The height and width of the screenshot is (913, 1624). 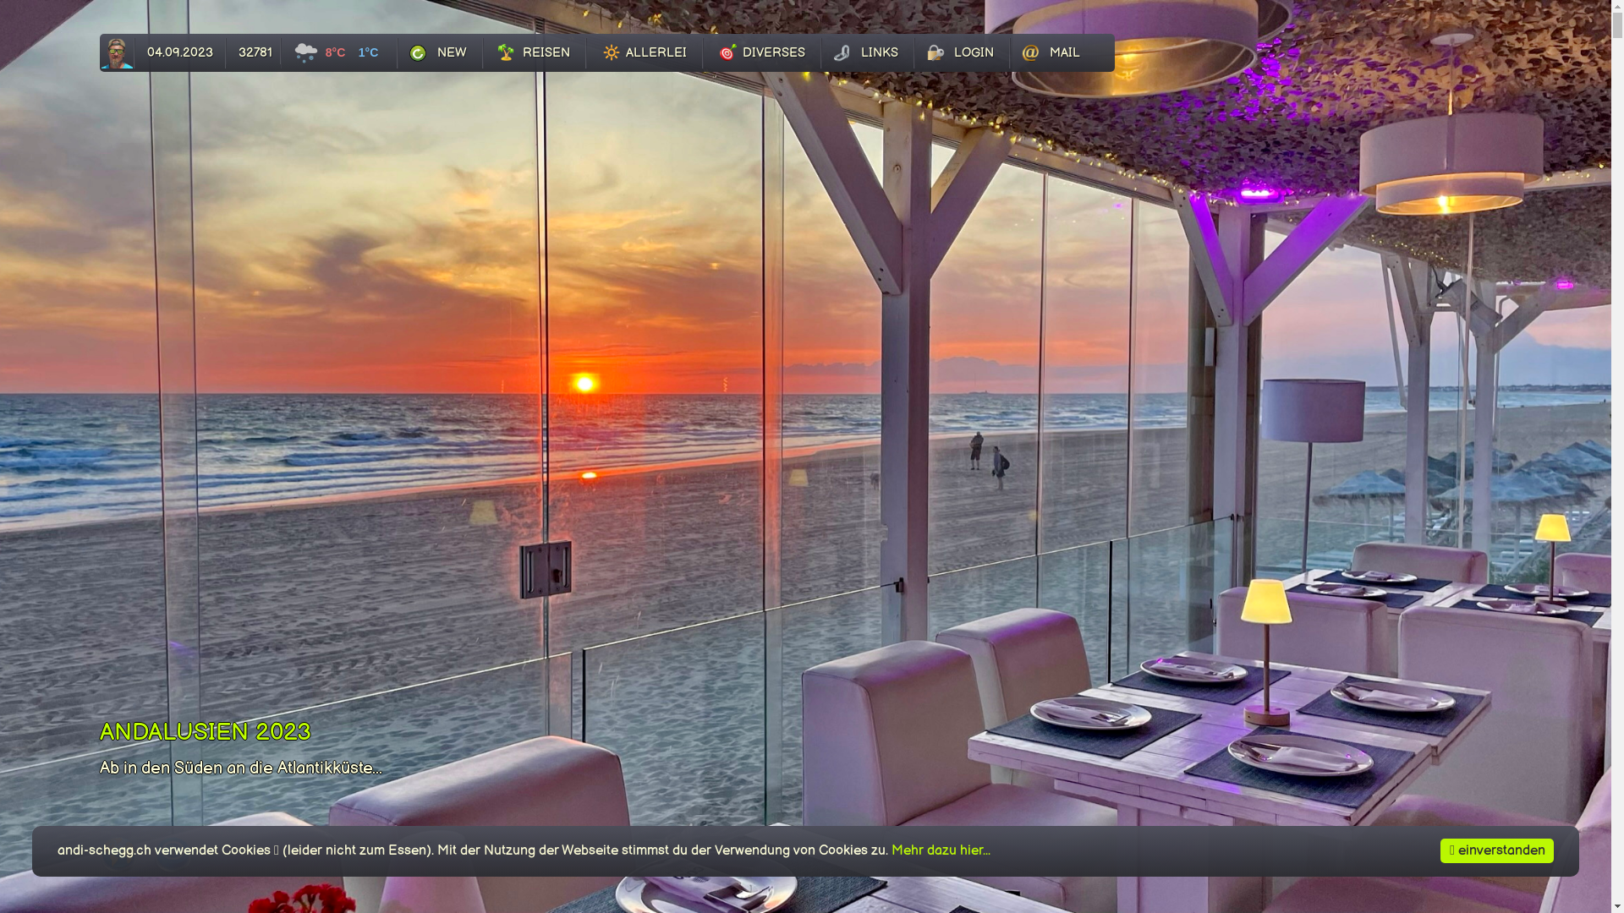 I want to click on 32781, so click(x=254, y=51).